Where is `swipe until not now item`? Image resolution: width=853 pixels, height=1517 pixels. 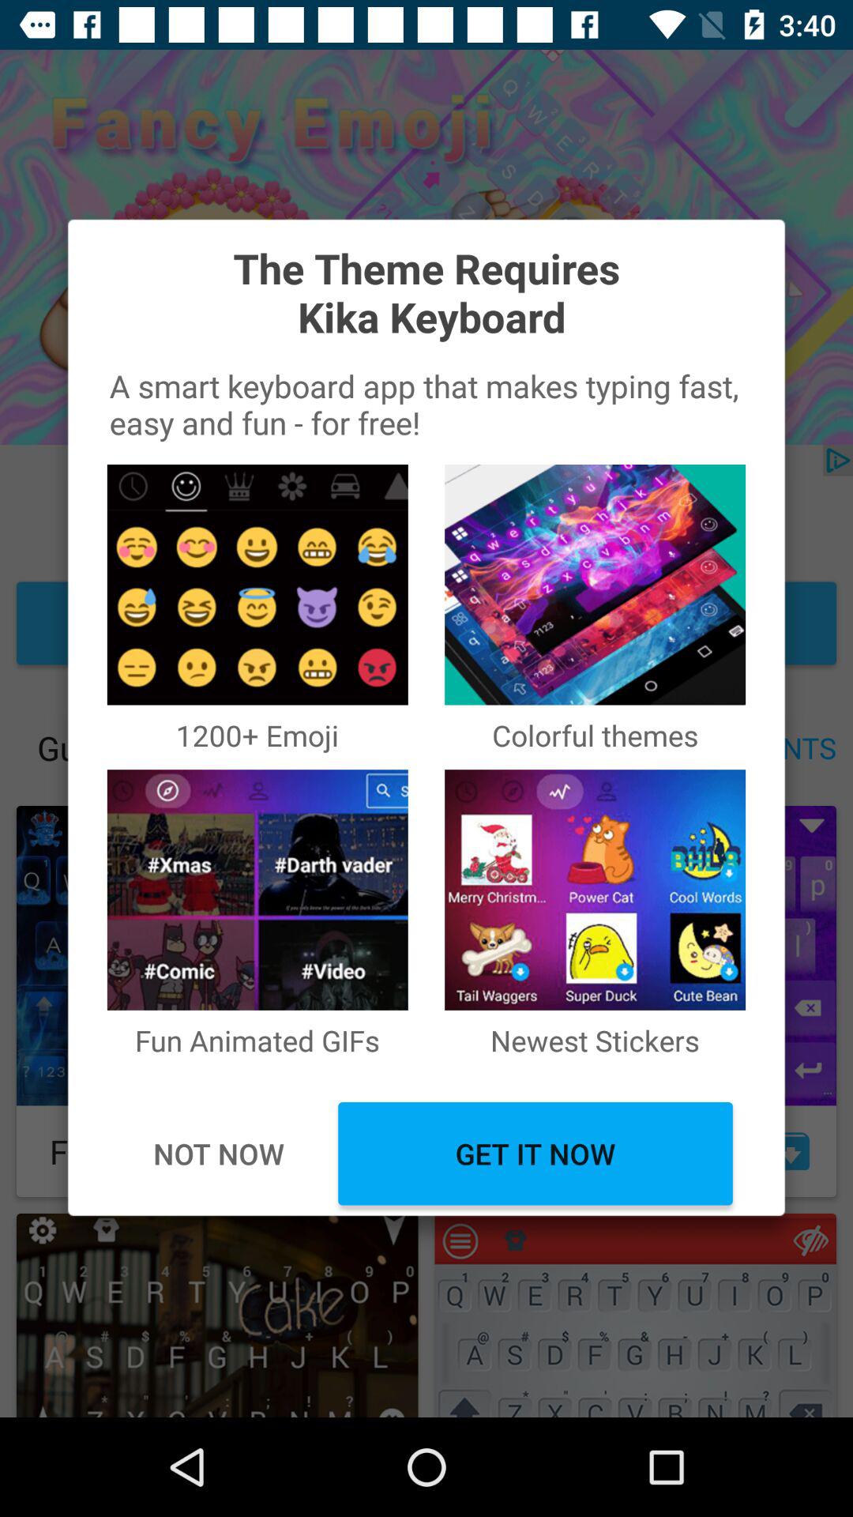 swipe until not now item is located at coordinates (218, 1154).